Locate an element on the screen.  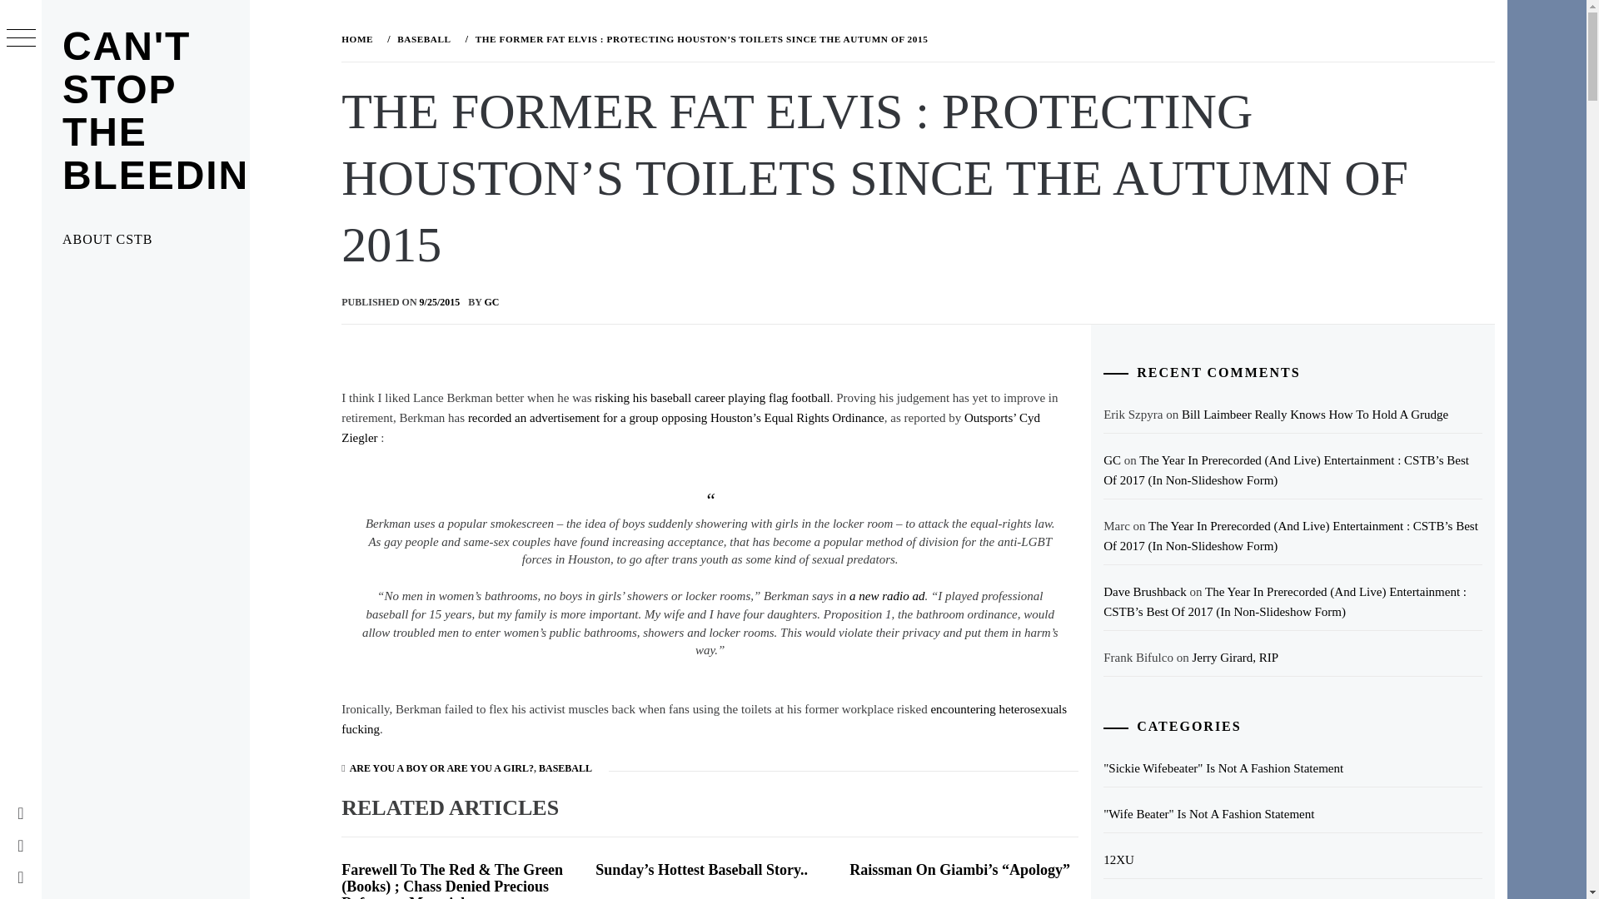
Dave Brushback is located at coordinates (1144, 592).